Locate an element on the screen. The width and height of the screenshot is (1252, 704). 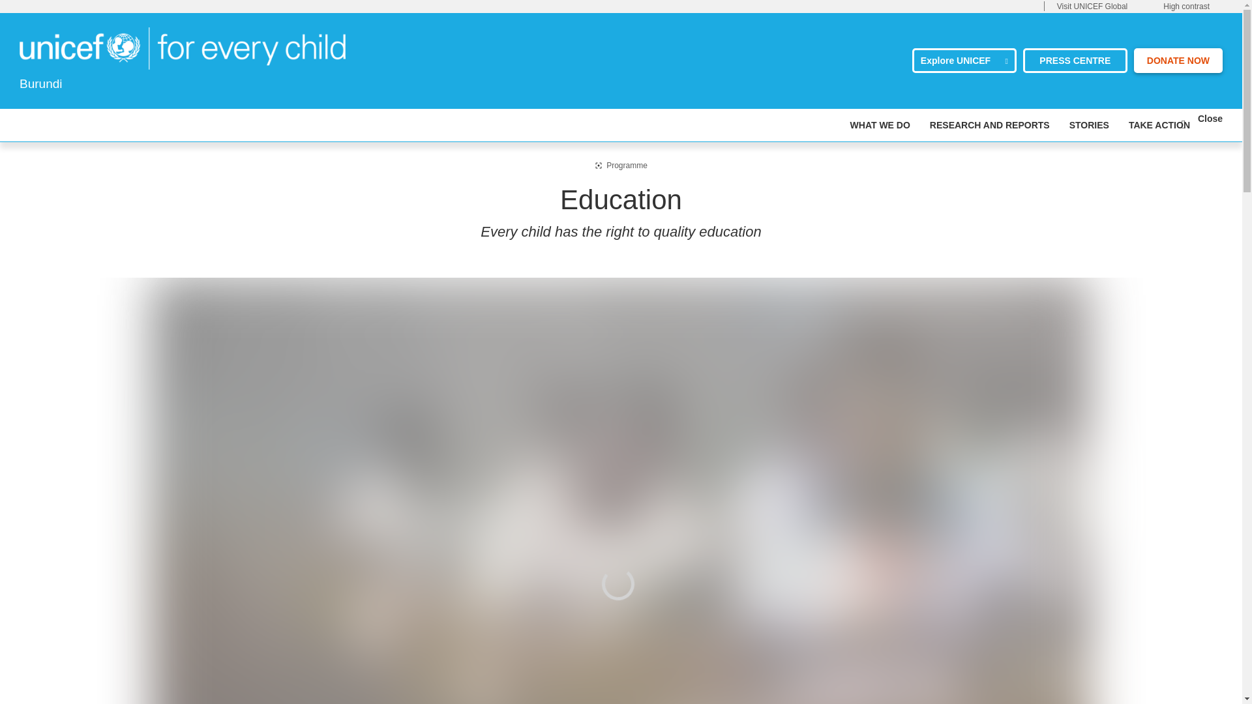
High contrast is located at coordinates (1185, 7).